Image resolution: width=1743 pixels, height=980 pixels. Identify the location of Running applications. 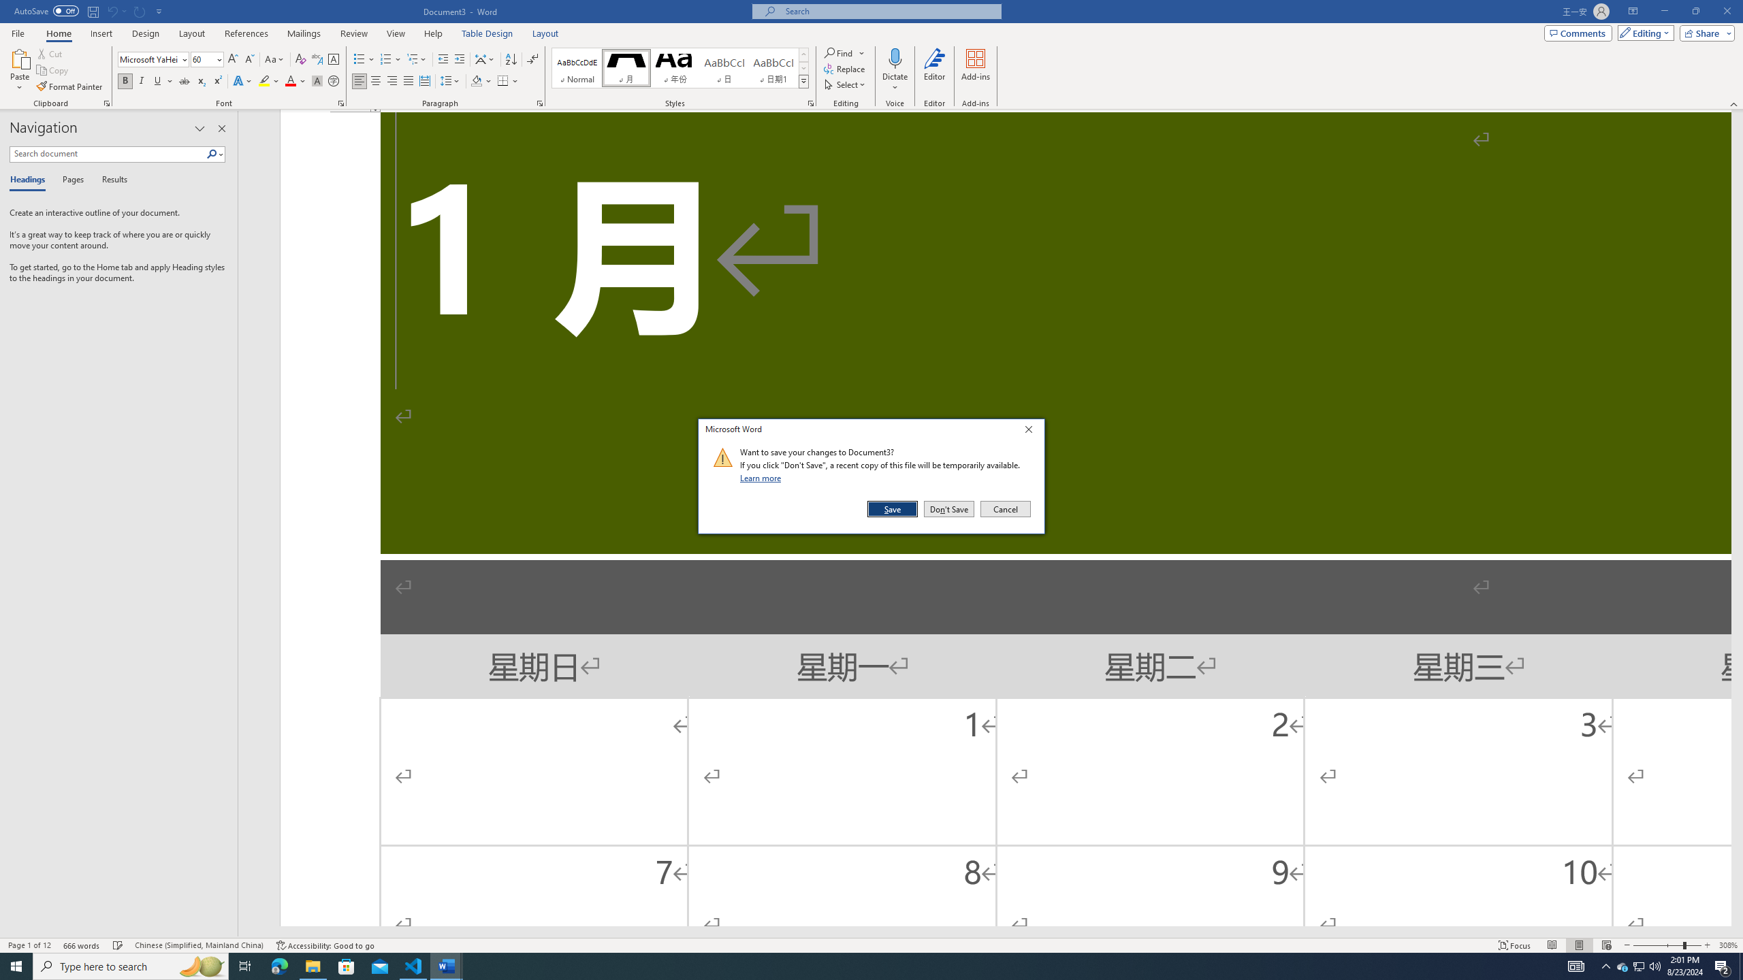
(859, 966).